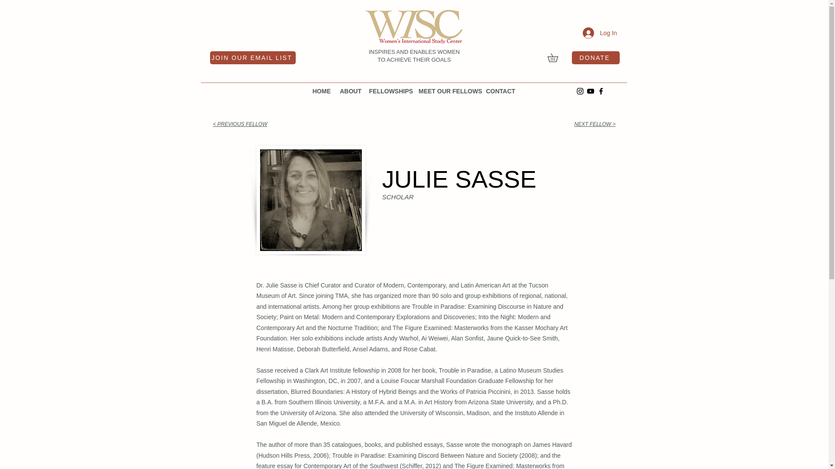 The width and height of the screenshot is (835, 469). I want to click on HOME, so click(322, 91).